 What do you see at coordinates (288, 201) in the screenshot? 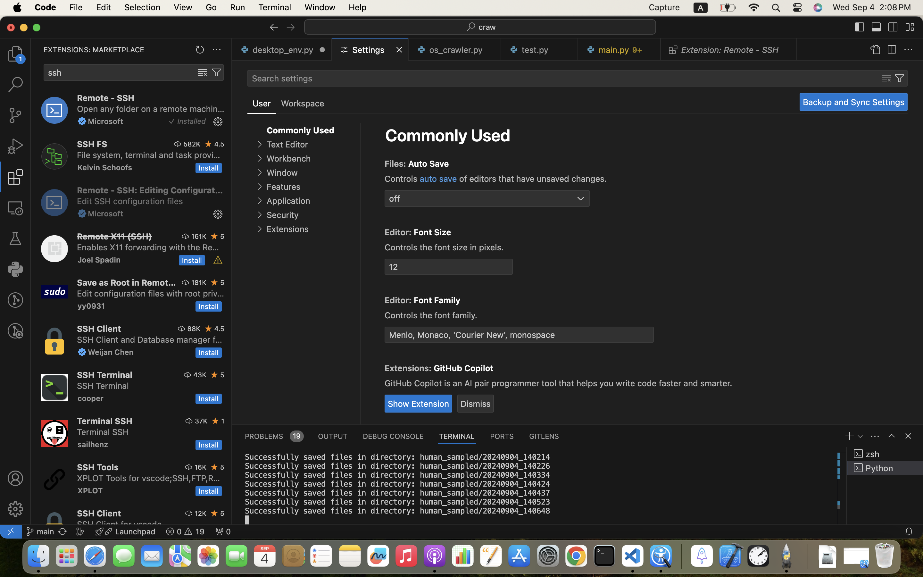
I see `Application` at bounding box center [288, 201].